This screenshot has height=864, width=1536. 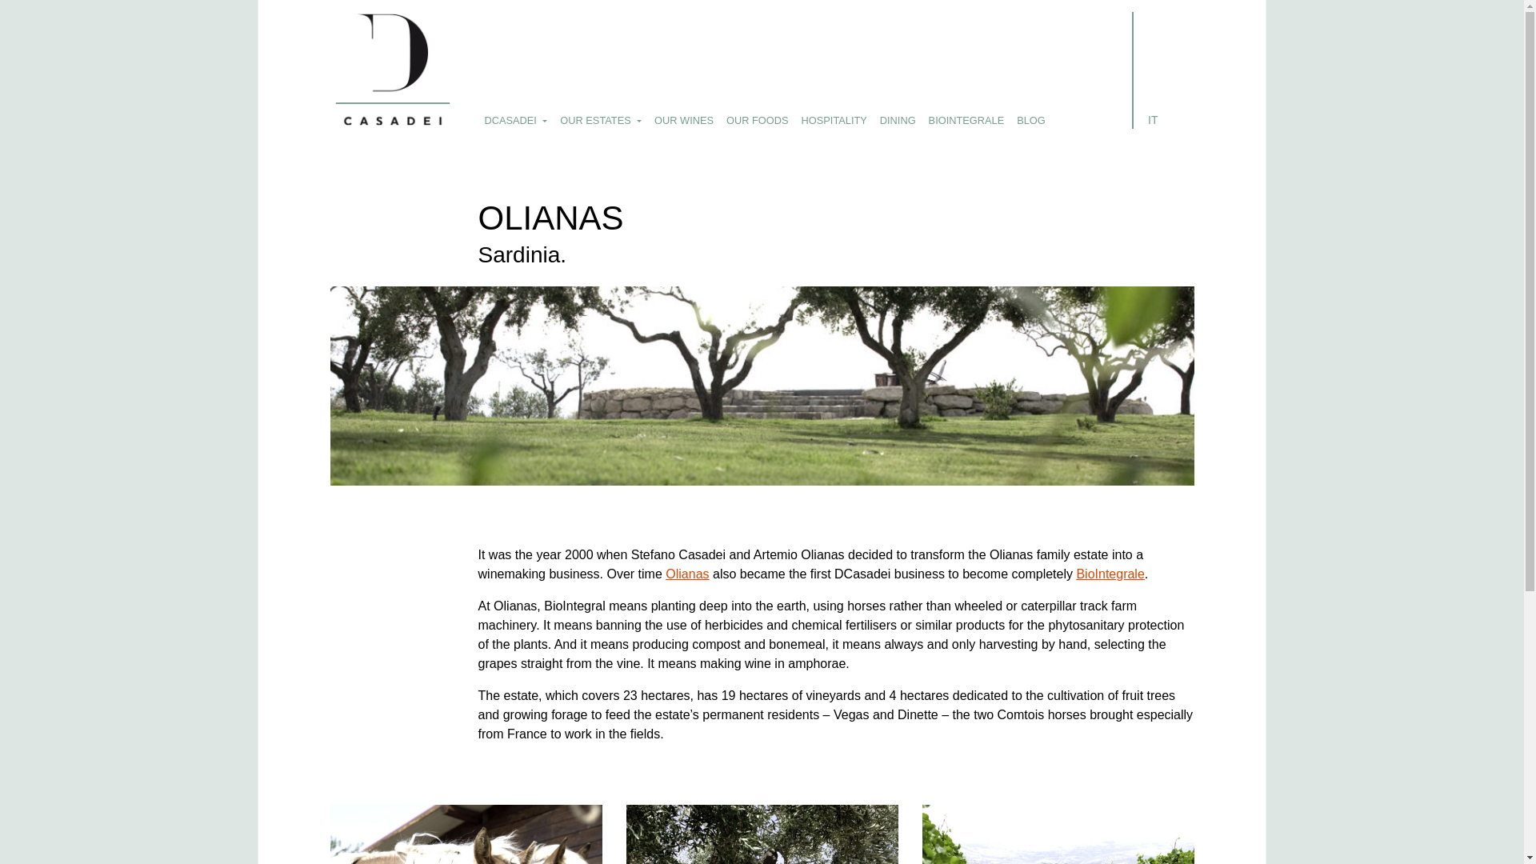 I want to click on BIOINTEGRALE, so click(x=966, y=120).